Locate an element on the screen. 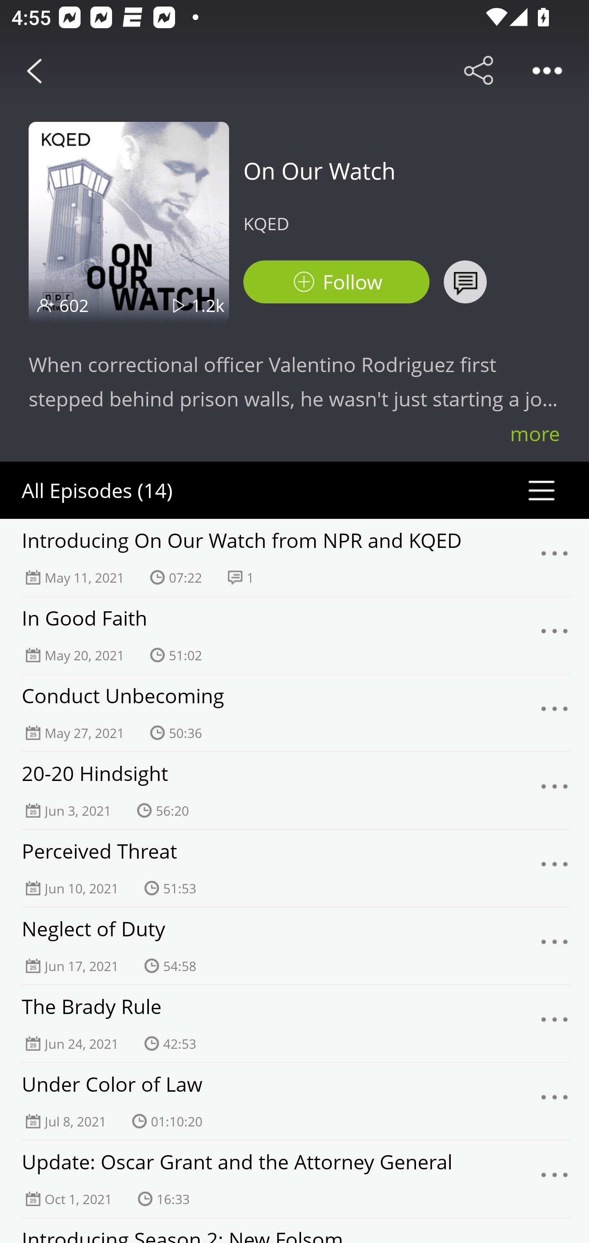 The image size is (589, 1243). Under Color of Law Jul 8, 2021 01:10:20 Menu is located at coordinates (294, 1101).